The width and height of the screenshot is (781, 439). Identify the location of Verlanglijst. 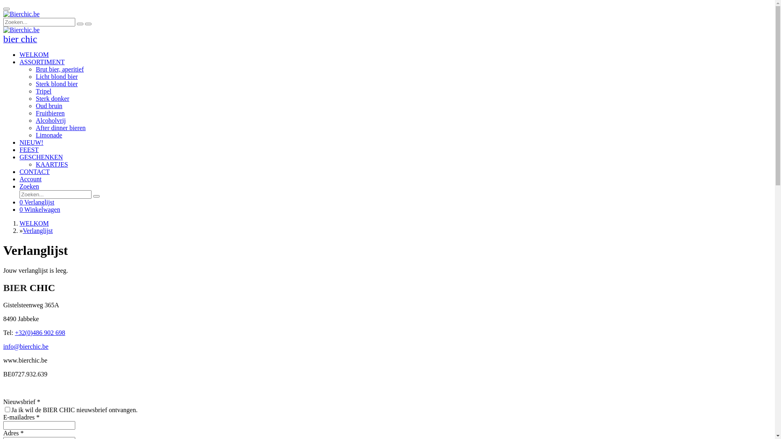
(38, 231).